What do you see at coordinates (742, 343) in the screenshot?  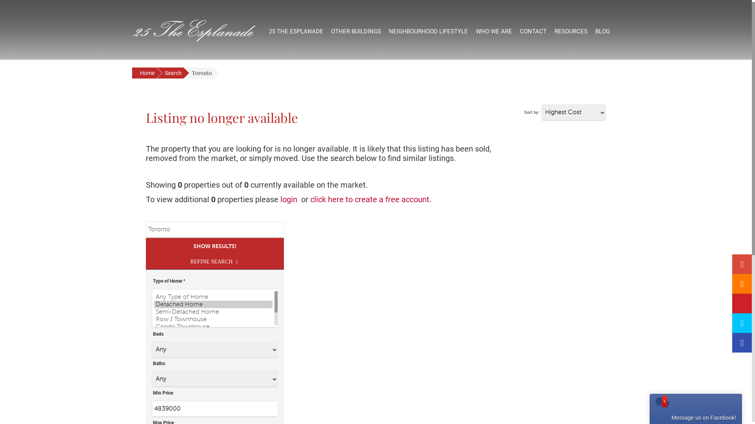 I see `facebook` at bounding box center [742, 343].